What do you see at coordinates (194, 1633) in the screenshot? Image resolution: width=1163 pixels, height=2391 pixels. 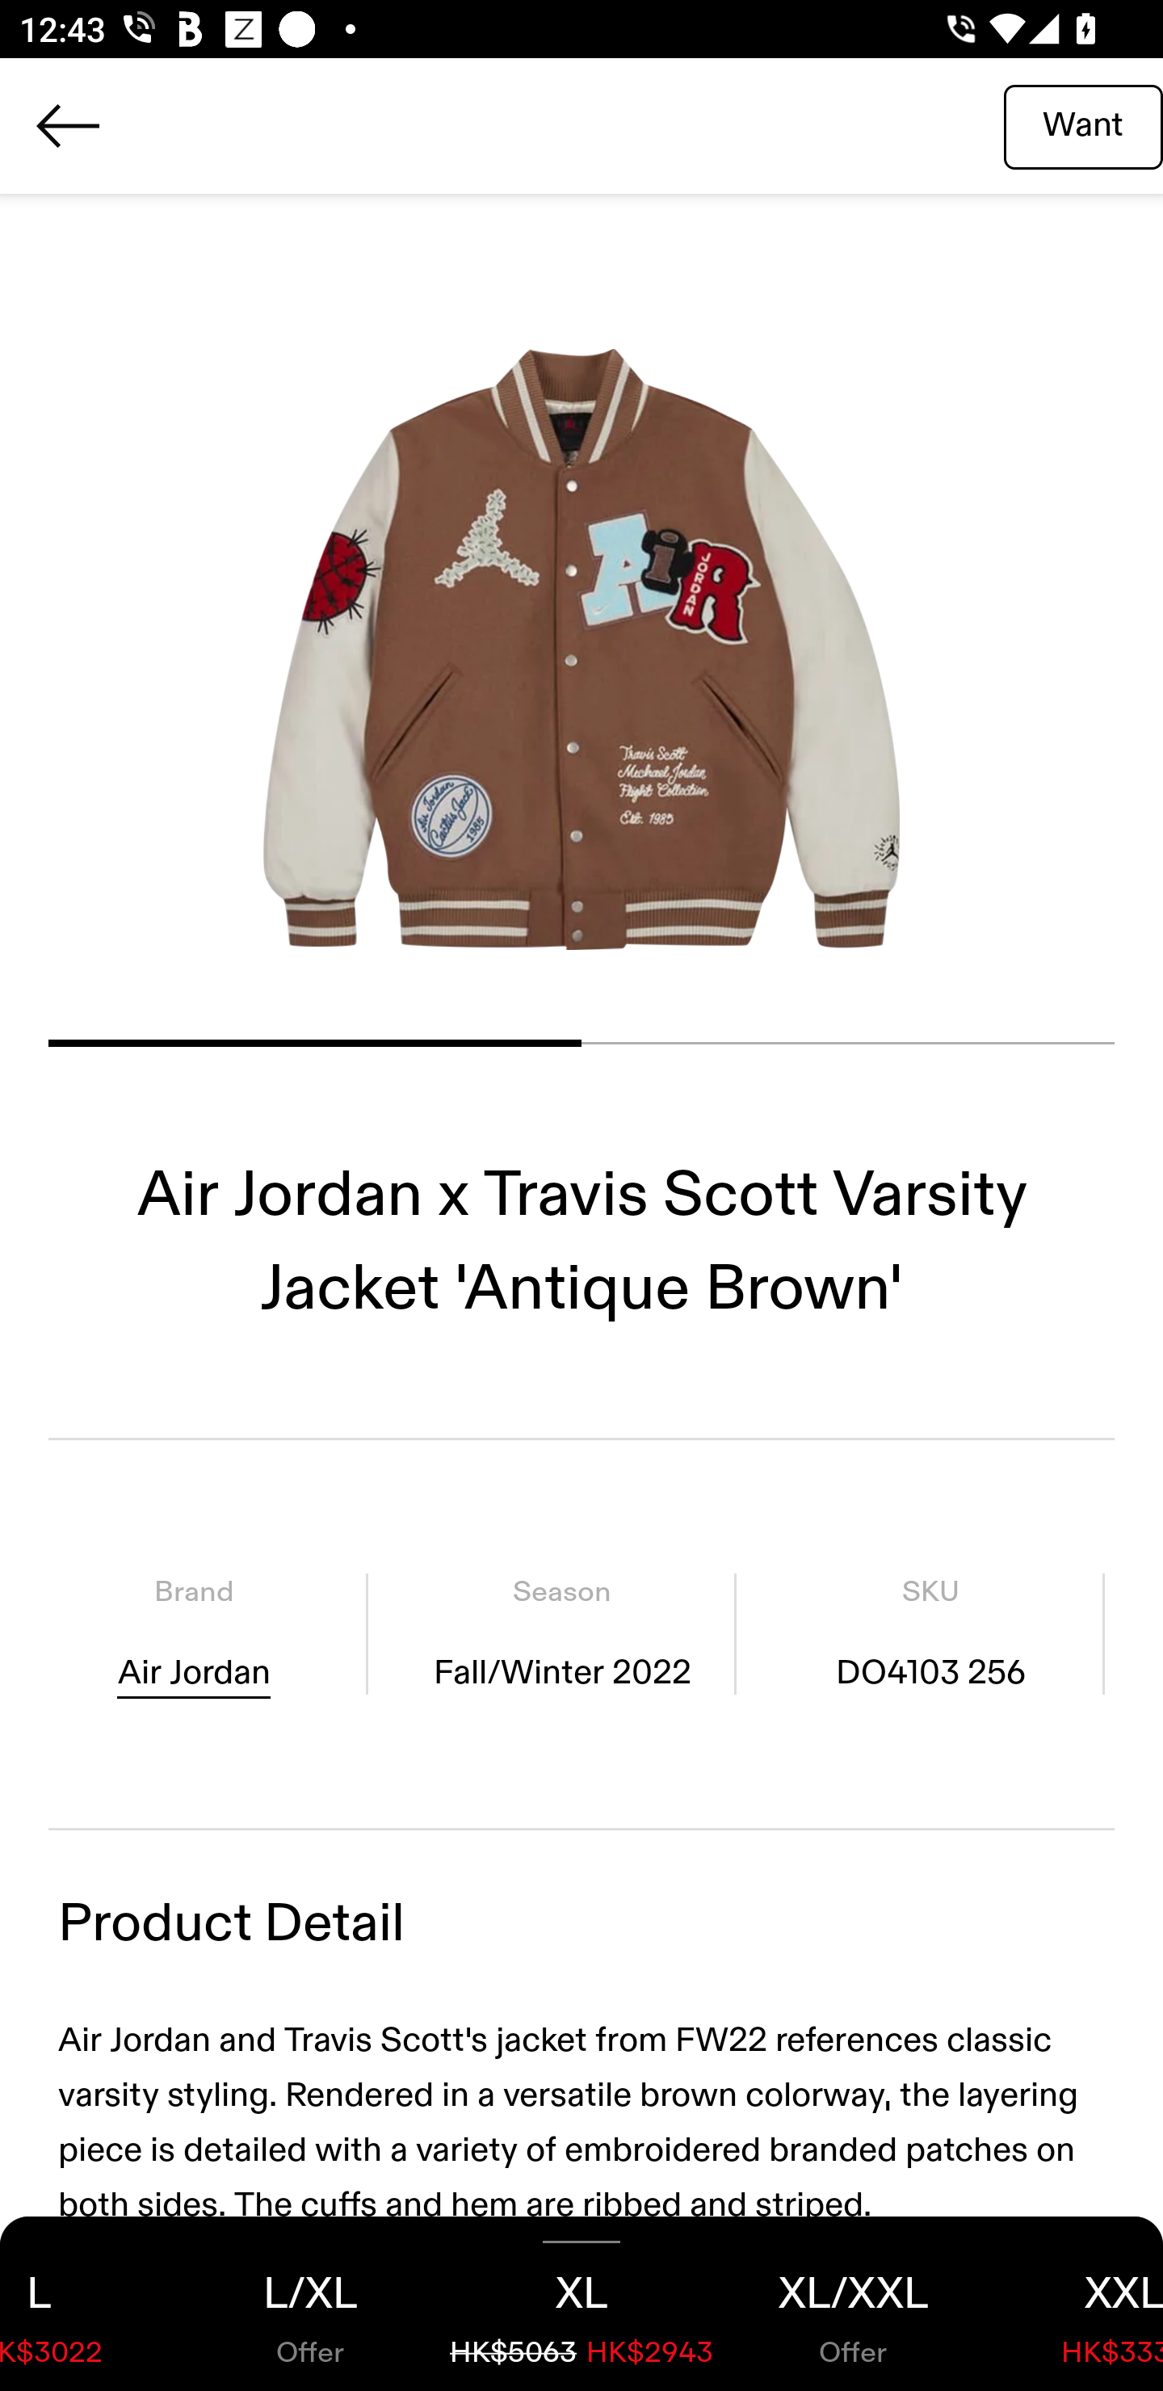 I see `Brand Air Jordan` at bounding box center [194, 1633].